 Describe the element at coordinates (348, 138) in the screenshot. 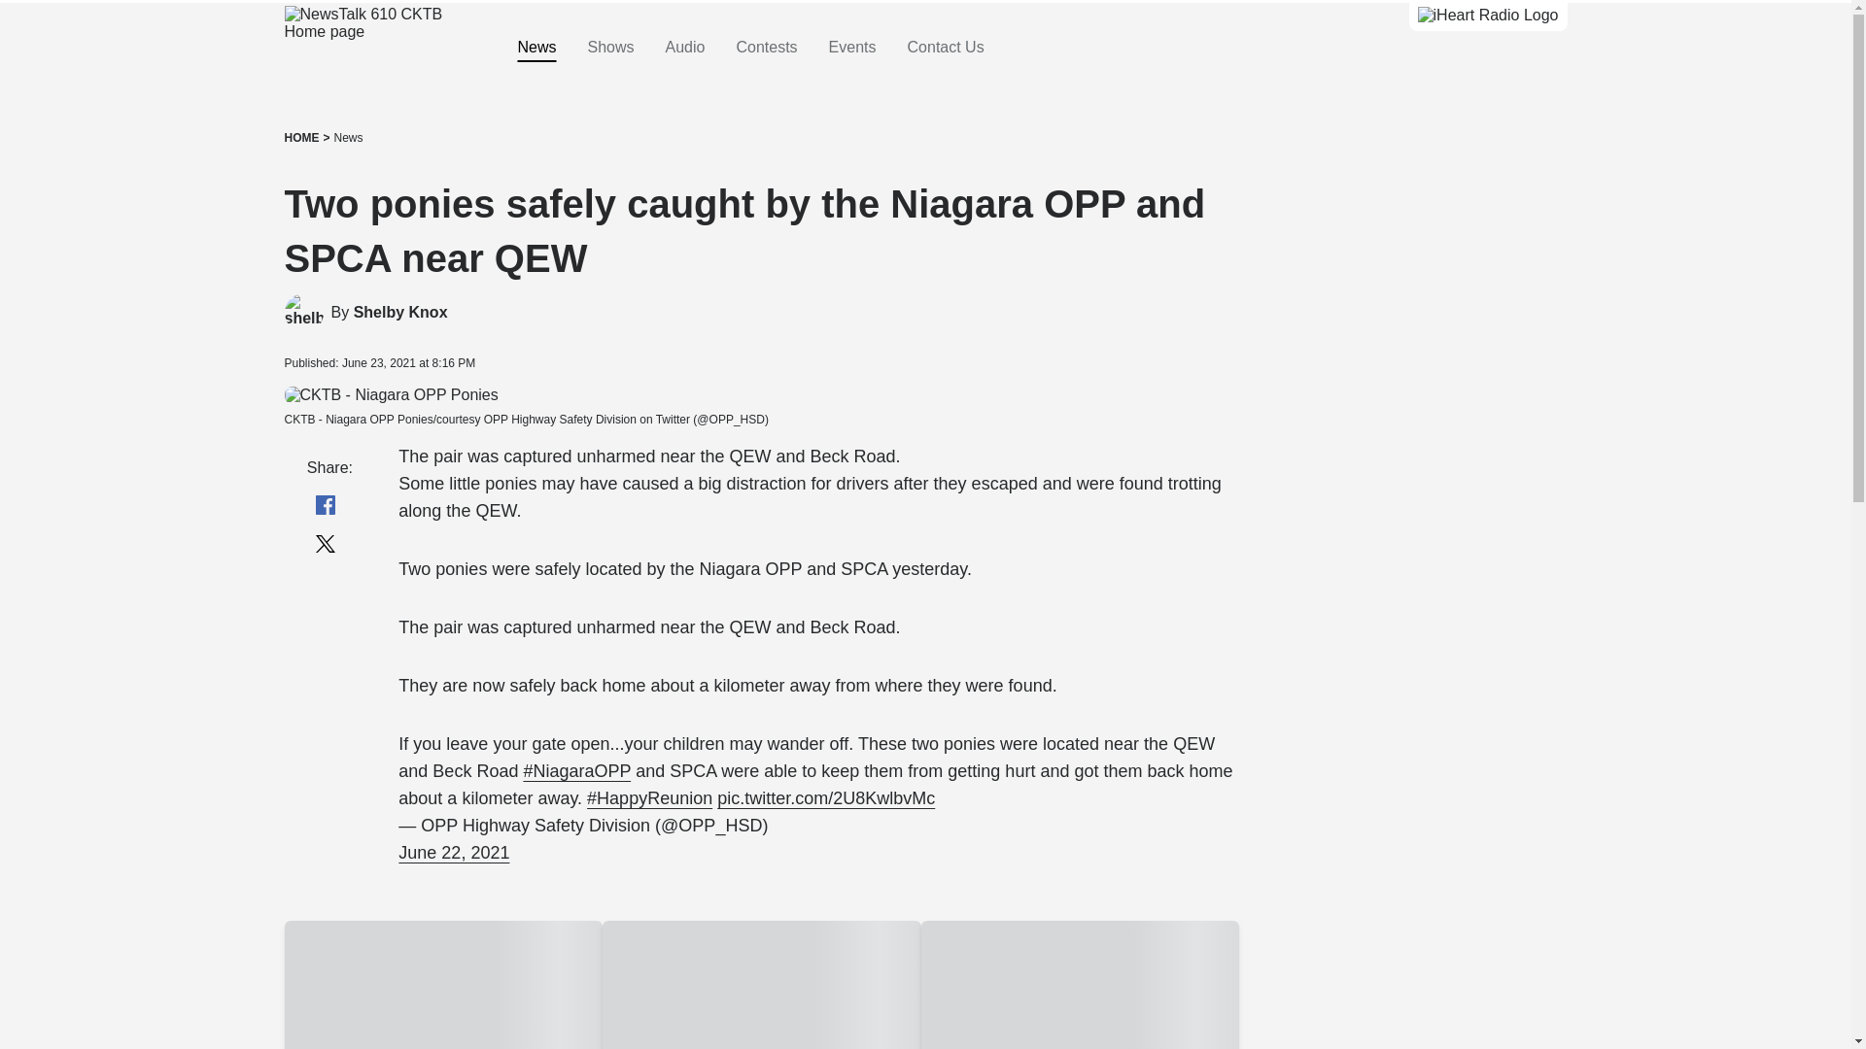

I see `News` at that location.